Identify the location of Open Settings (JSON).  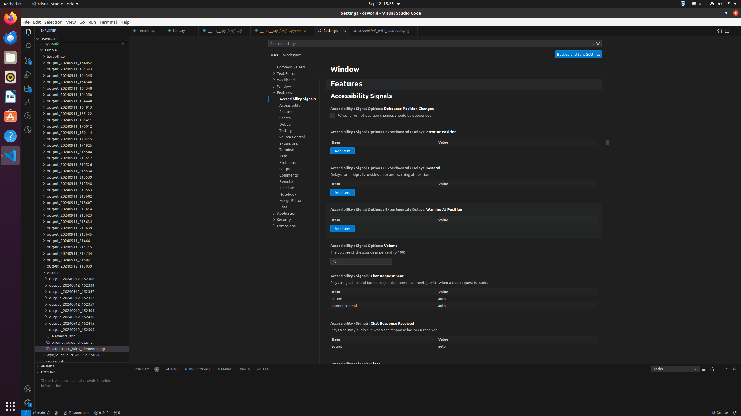
(719, 31).